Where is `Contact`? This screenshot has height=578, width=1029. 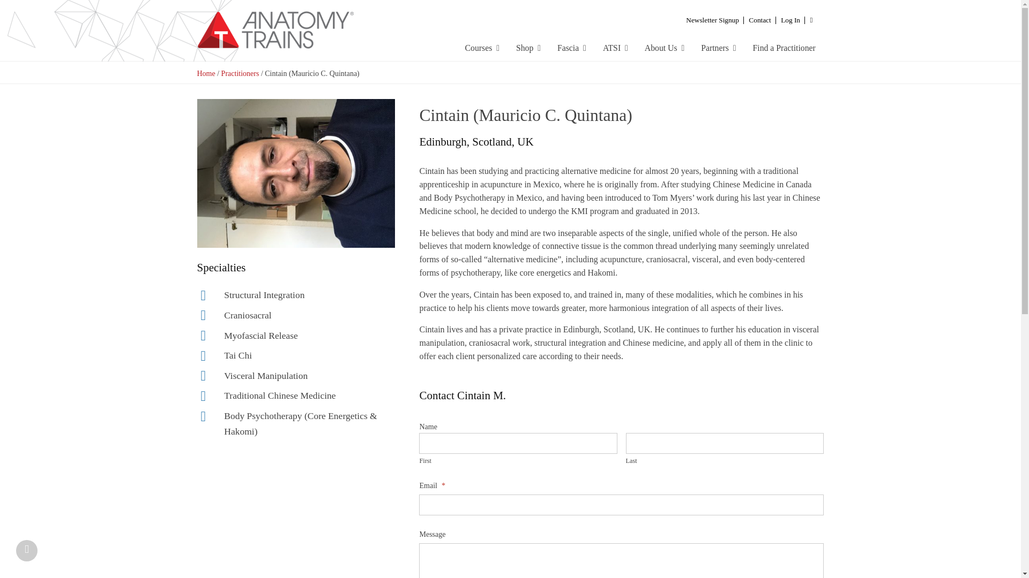 Contact is located at coordinates (760, 19).